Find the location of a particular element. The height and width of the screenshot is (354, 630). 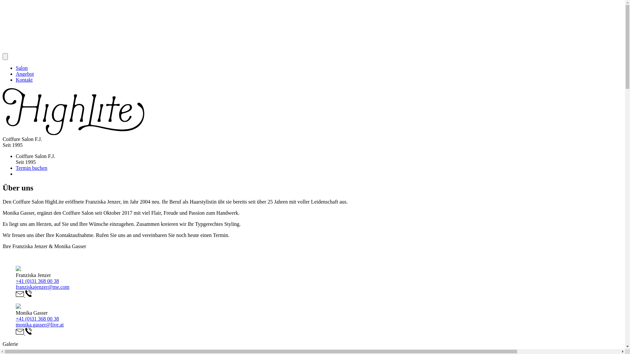

Angebot is located at coordinates (25, 74).